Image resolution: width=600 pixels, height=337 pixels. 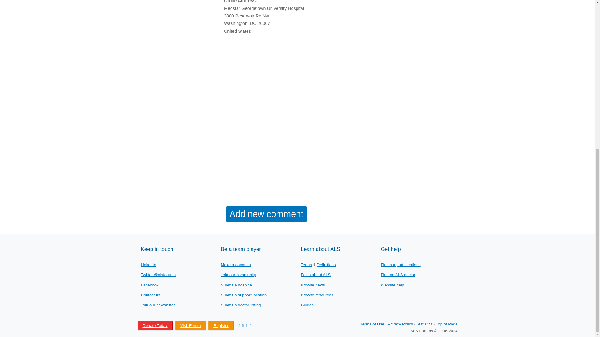 What do you see at coordinates (149, 285) in the screenshot?
I see `Facebook` at bounding box center [149, 285].